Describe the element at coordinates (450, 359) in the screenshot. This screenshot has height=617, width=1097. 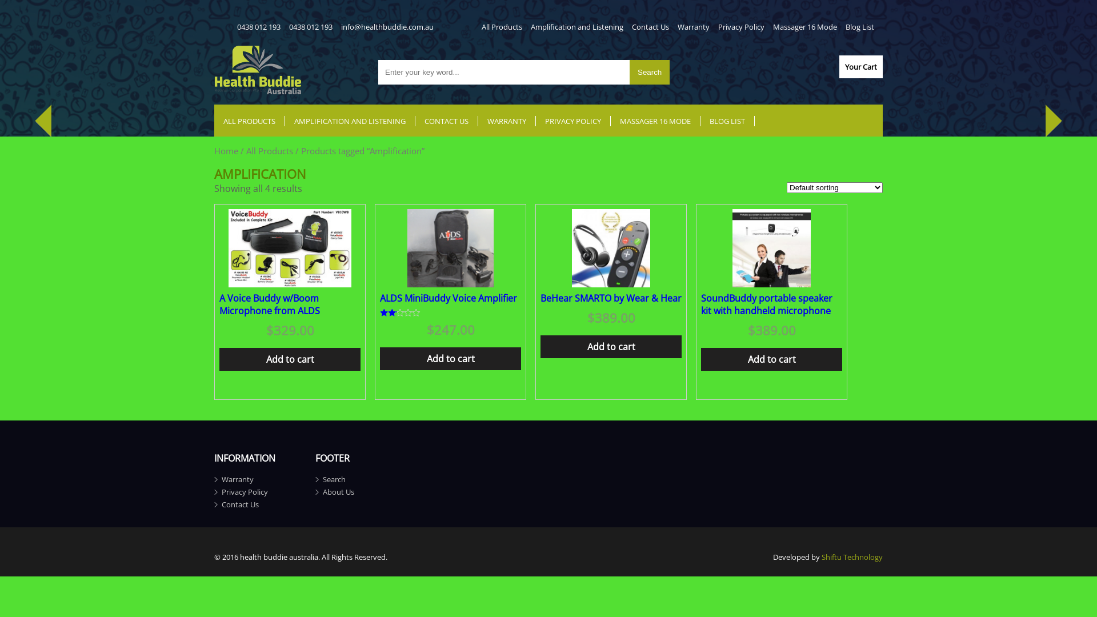
I see `Add to cart` at that location.